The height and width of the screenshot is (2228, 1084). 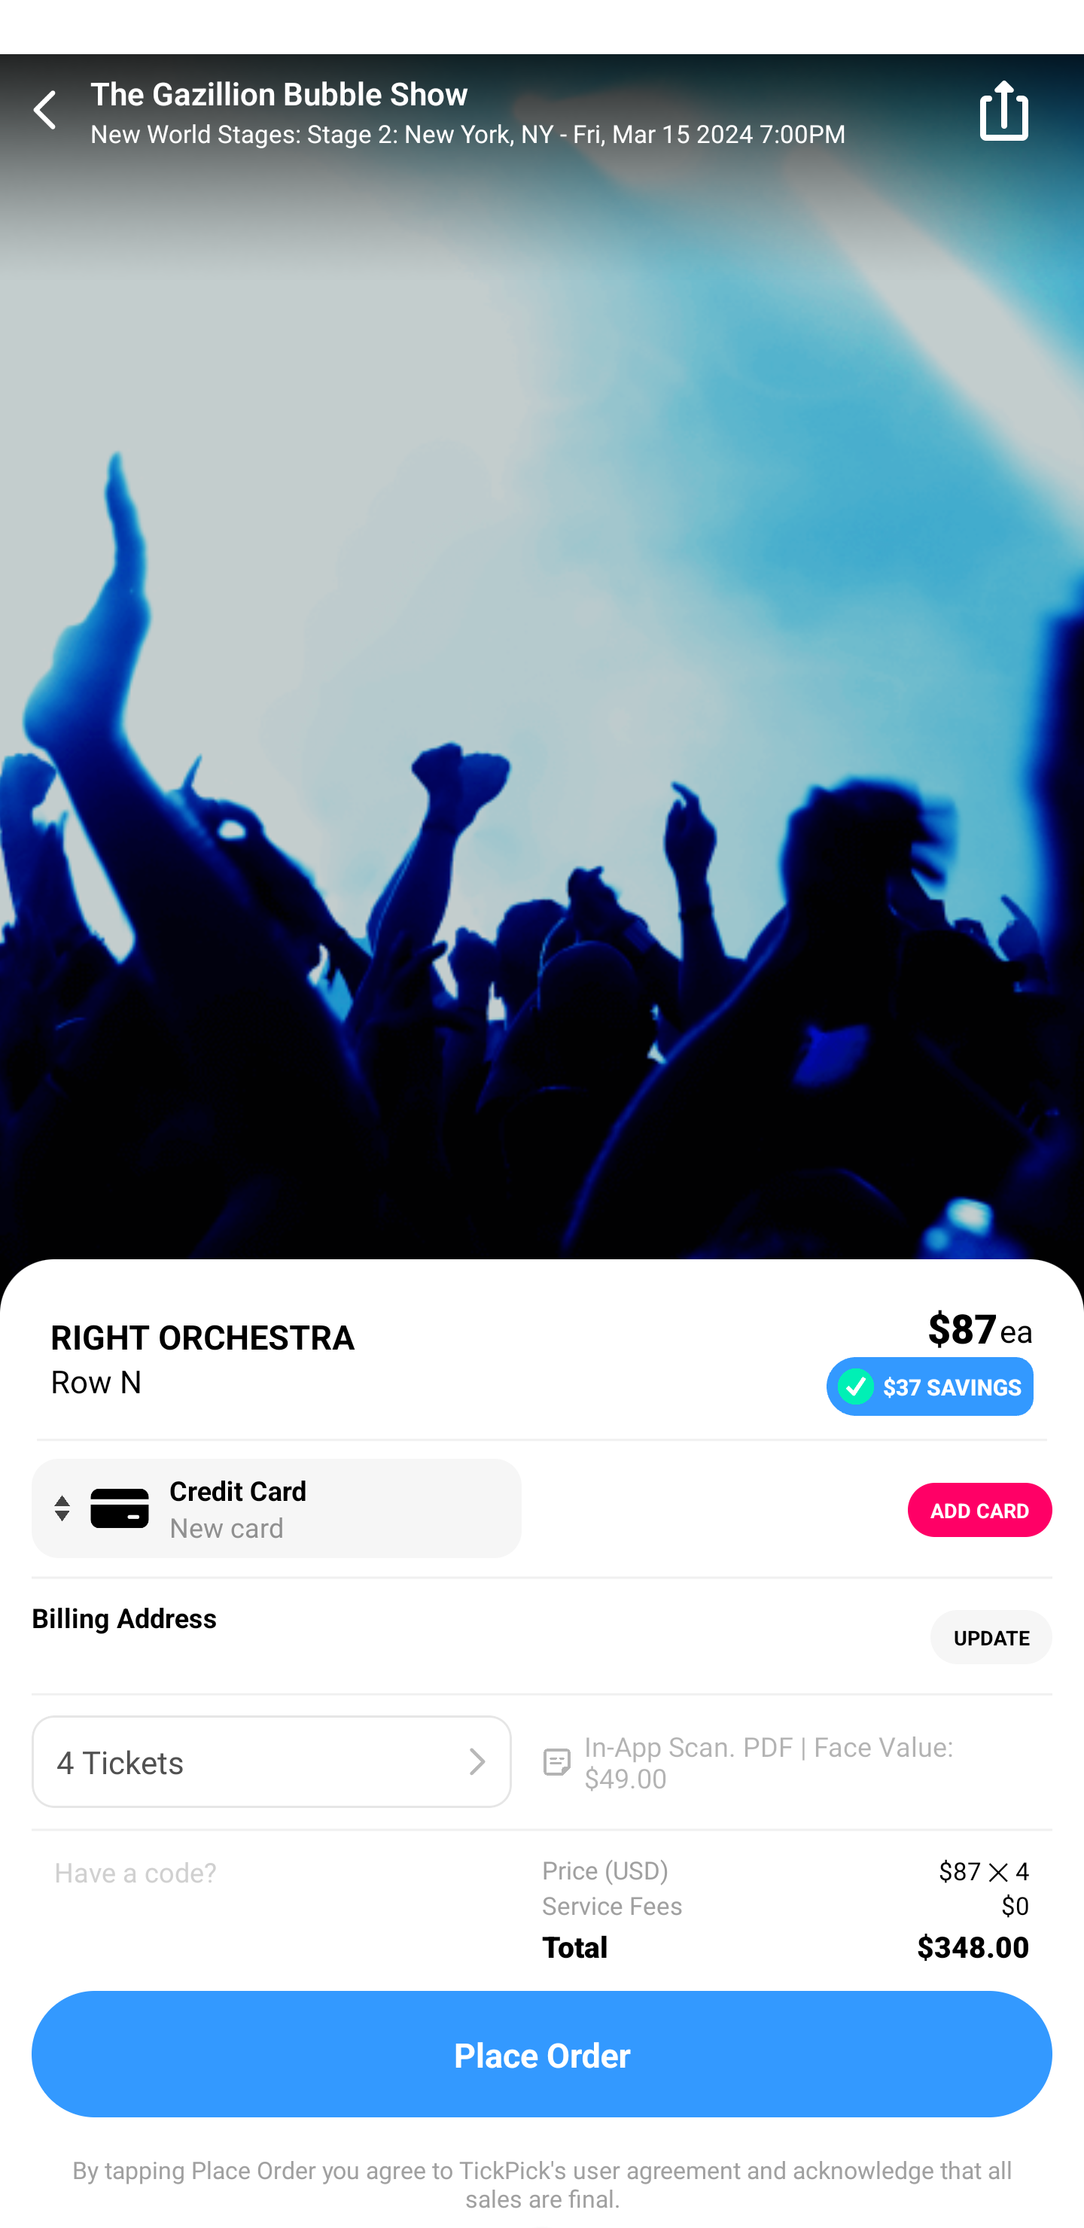 What do you see at coordinates (271, 1761) in the screenshot?
I see `4 Tickets` at bounding box center [271, 1761].